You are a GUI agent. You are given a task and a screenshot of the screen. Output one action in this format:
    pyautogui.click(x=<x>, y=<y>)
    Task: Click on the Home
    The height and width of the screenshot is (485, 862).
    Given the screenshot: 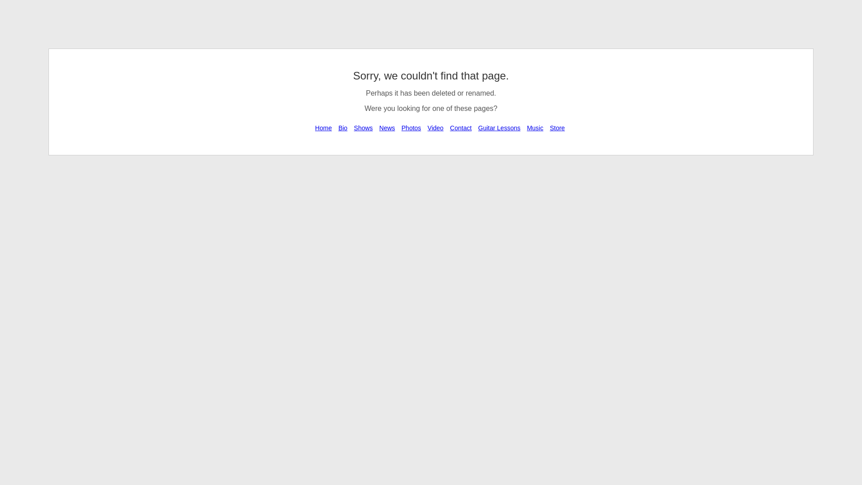 What is the action you would take?
    pyautogui.click(x=323, y=128)
    